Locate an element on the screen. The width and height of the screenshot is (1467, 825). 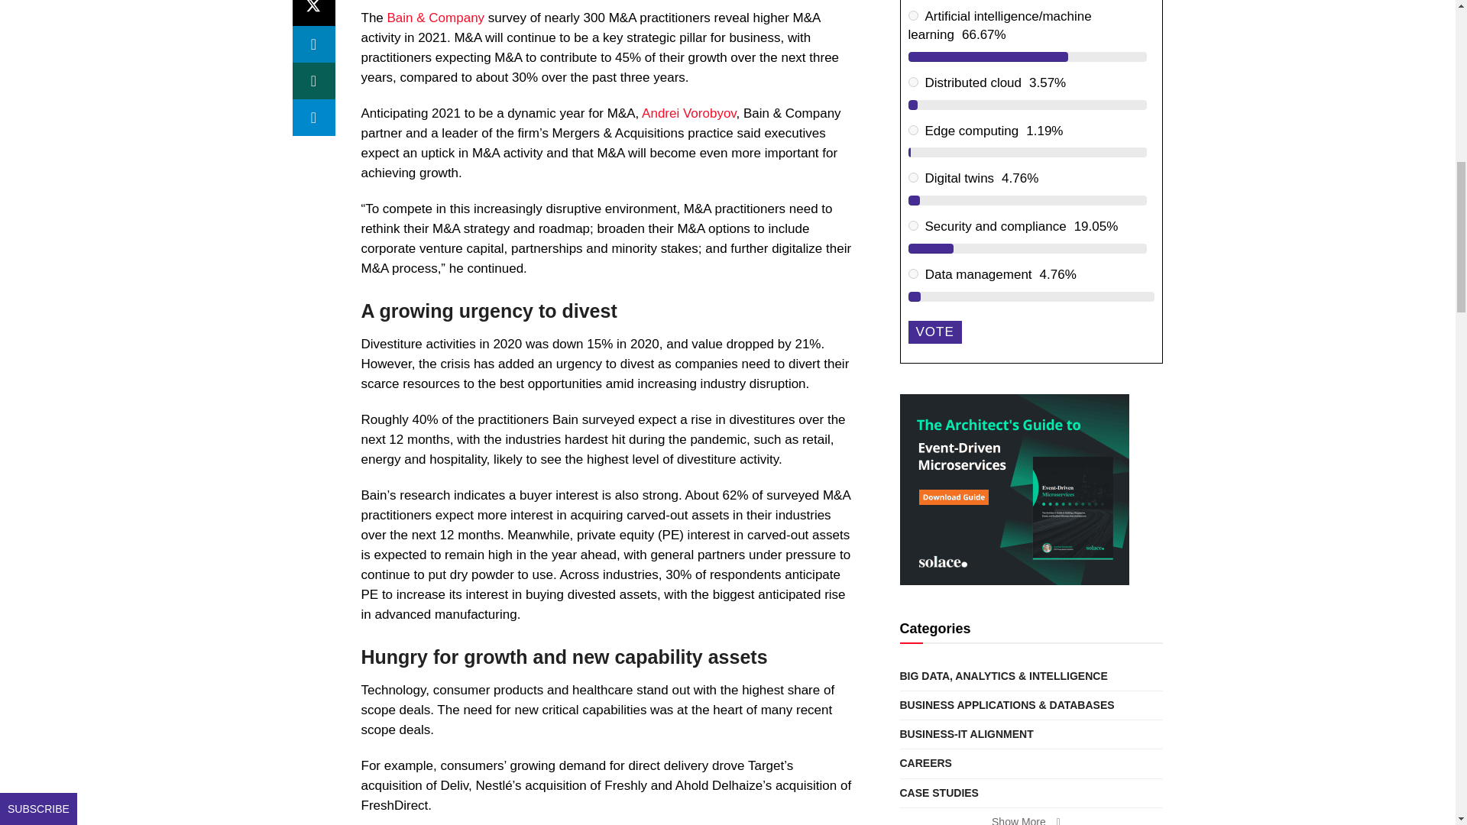
62 is located at coordinates (912, 273).